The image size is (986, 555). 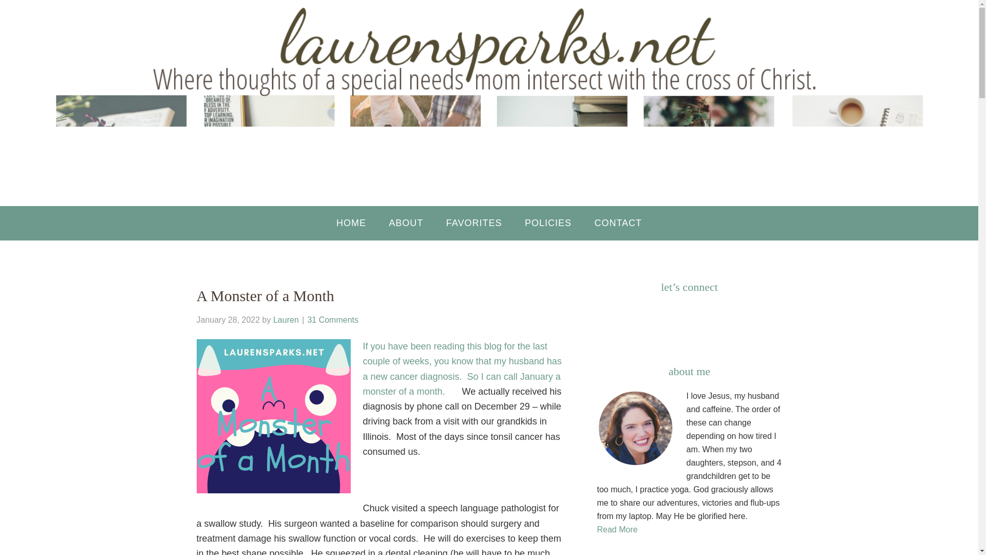 What do you see at coordinates (351, 223) in the screenshot?
I see `HOME` at bounding box center [351, 223].